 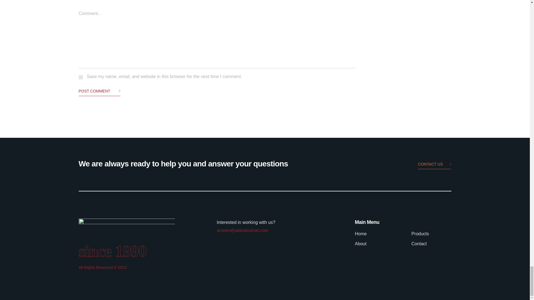 I want to click on yes, so click(x=81, y=77).